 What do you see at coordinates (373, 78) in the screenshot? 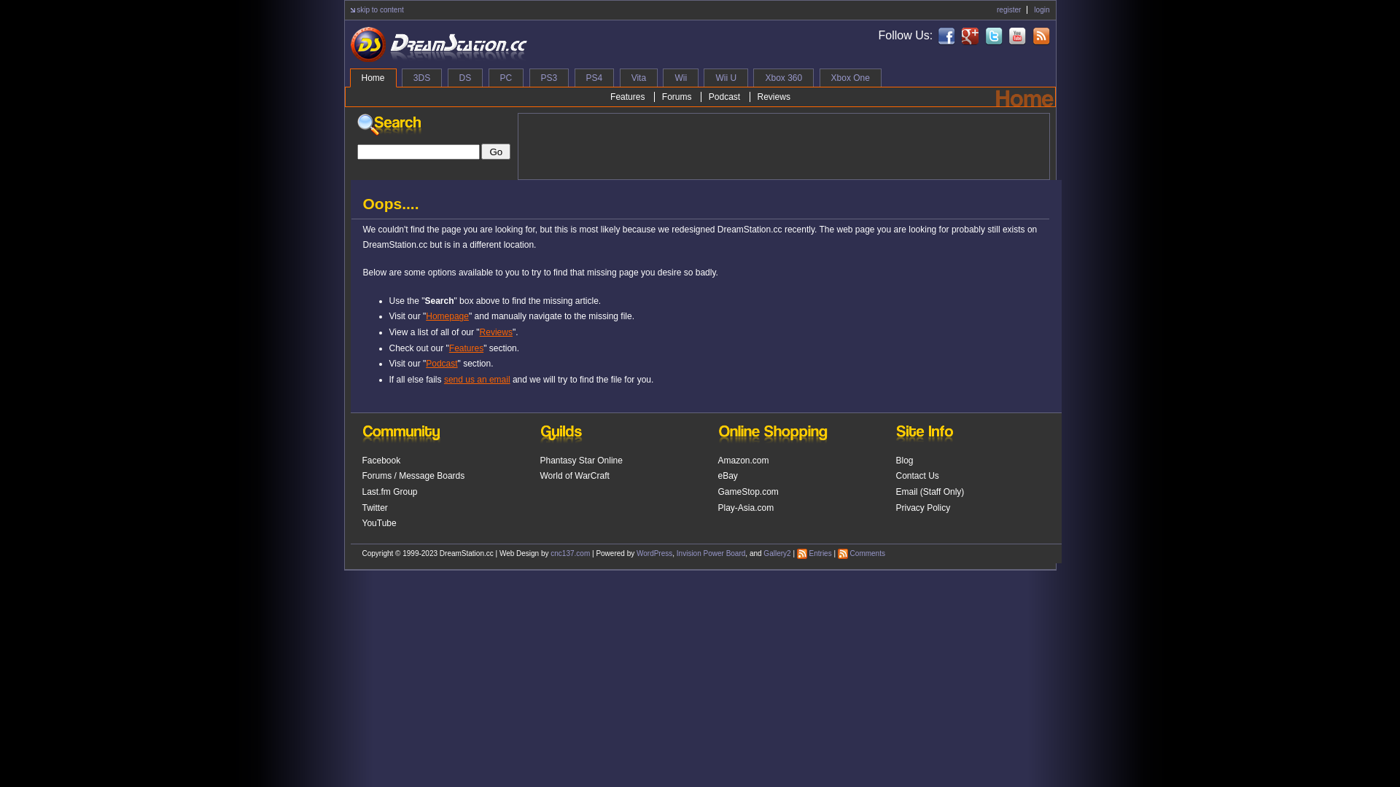
I see `Home` at bounding box center [373, 78].